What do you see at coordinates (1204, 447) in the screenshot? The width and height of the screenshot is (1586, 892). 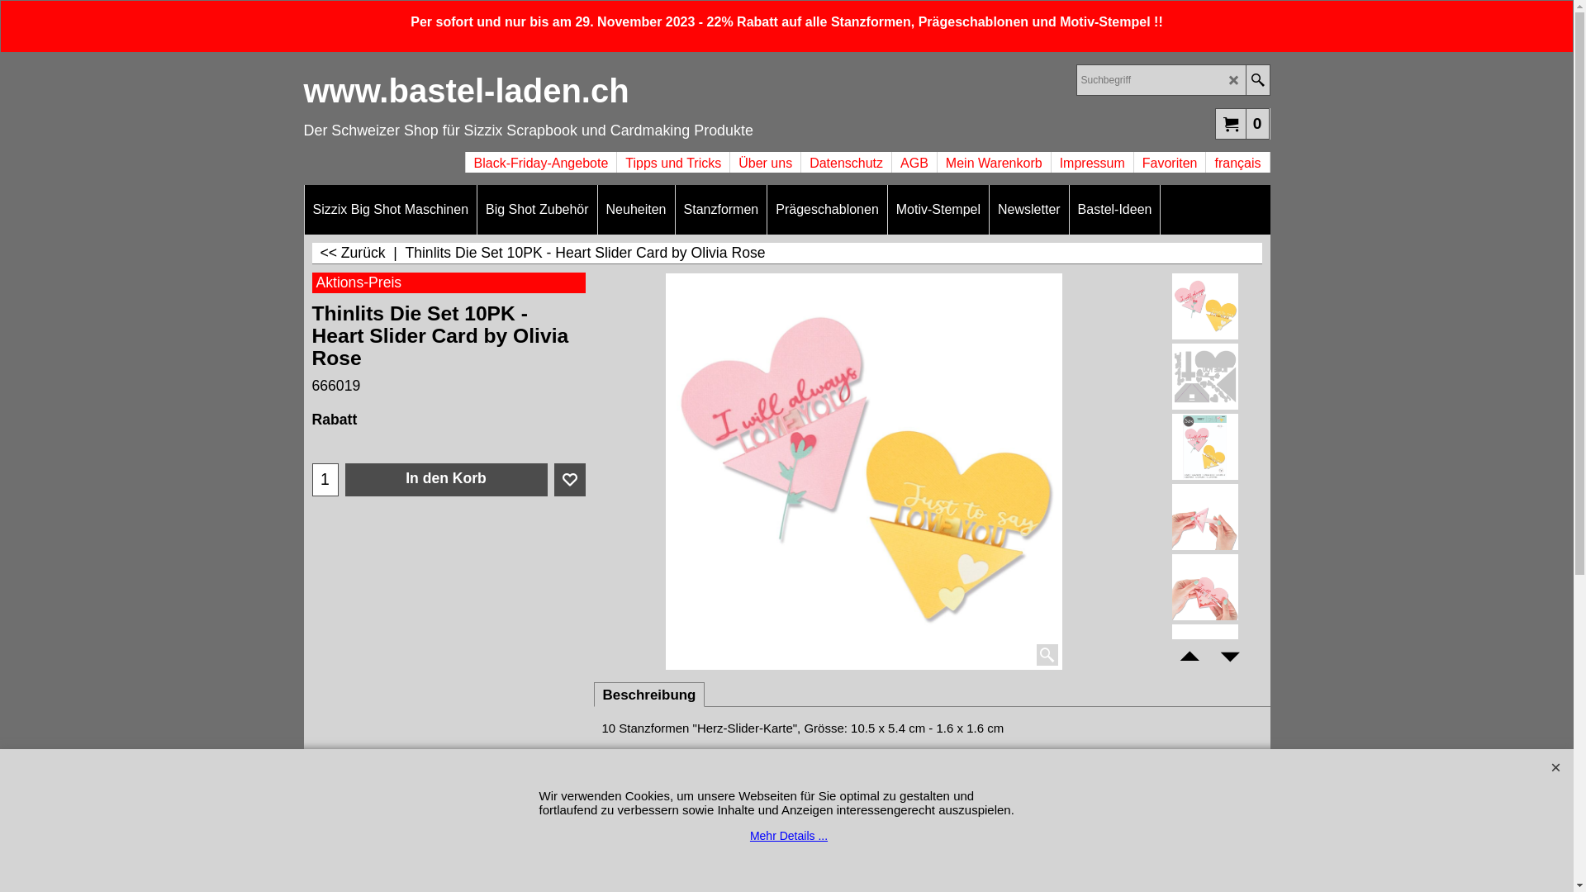 I see `Thinlits Die Set 10PK - Heart Slider Card by Olivia Rose` at bounding box center [1204, 447].